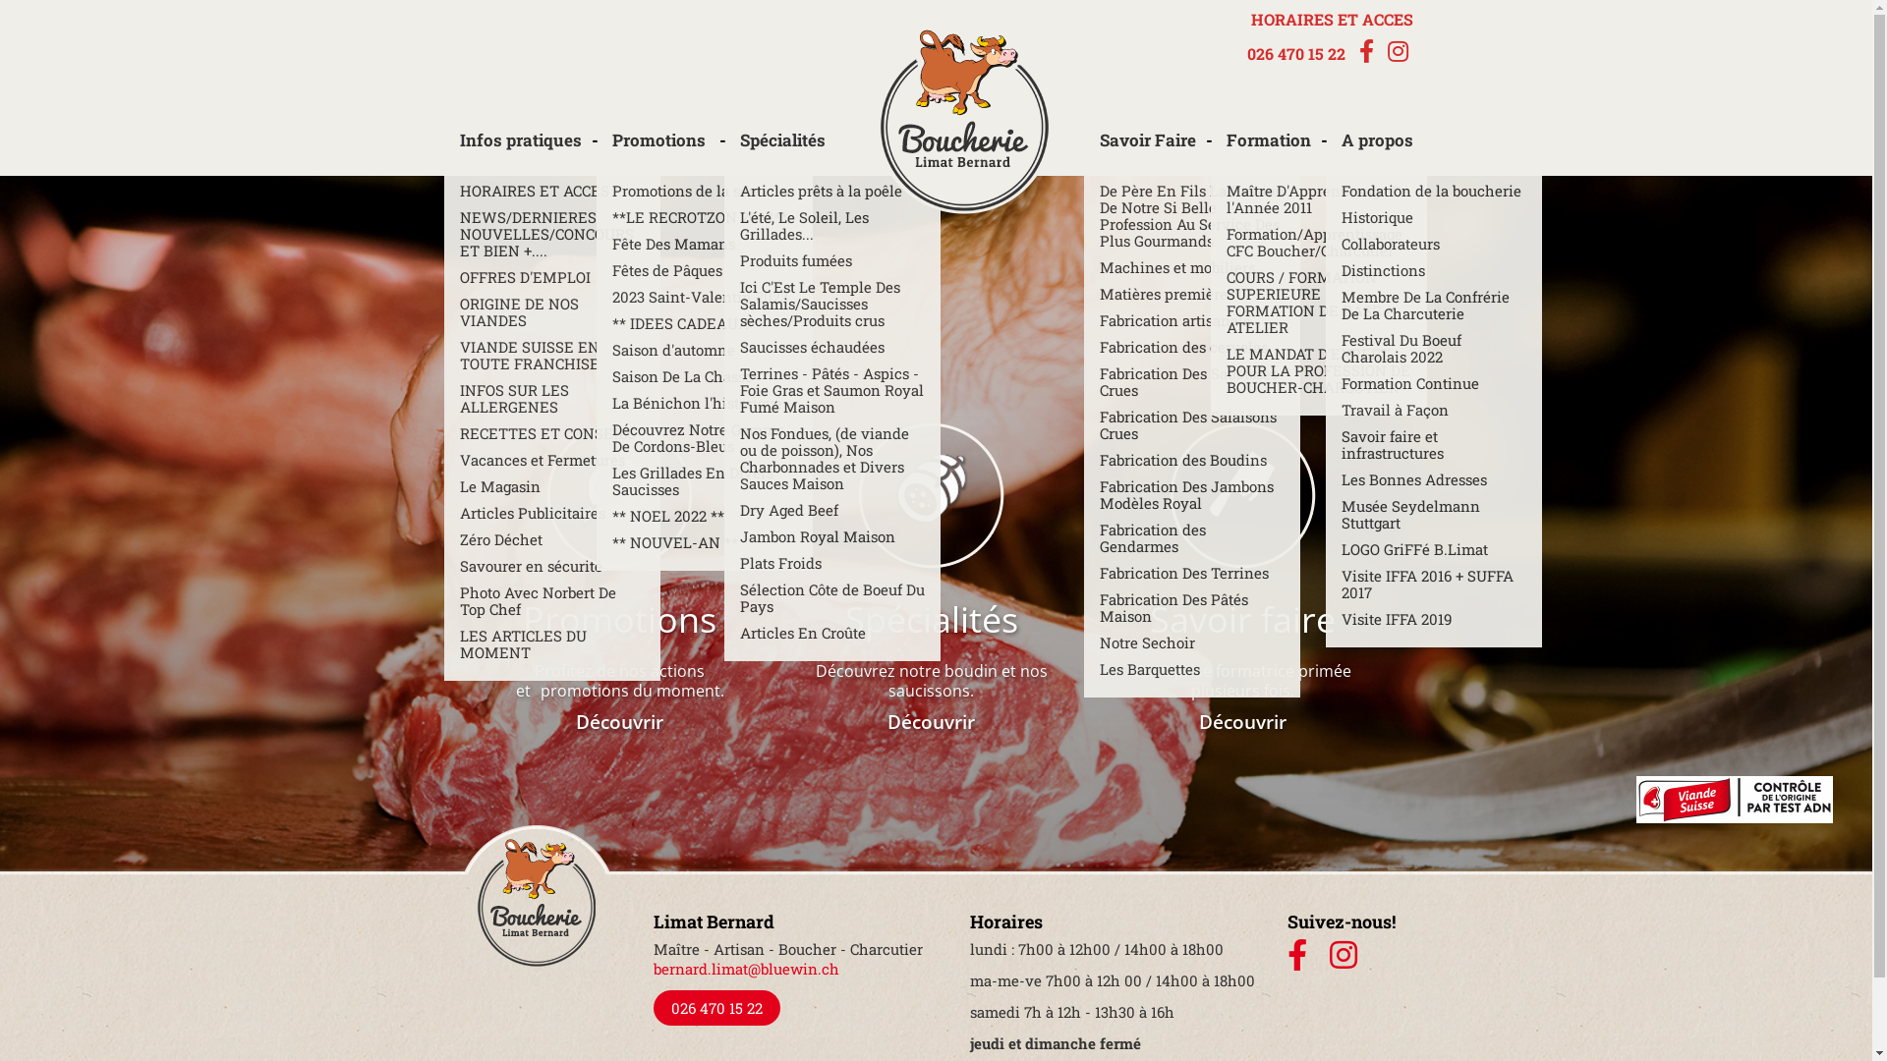  I want to click on Dry Aged Beef, so click(831, 511).